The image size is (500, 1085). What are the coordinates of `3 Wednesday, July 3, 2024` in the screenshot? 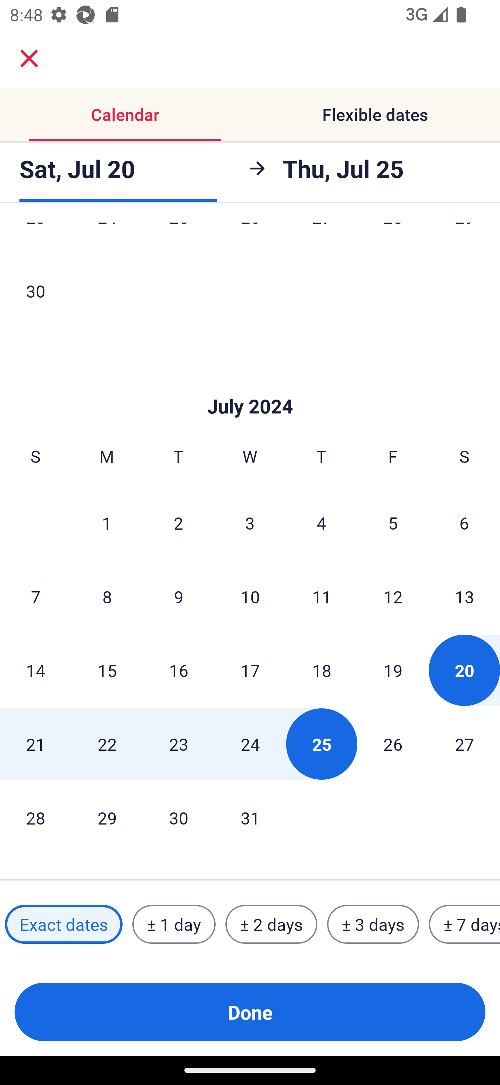 It's located at (250, 523).